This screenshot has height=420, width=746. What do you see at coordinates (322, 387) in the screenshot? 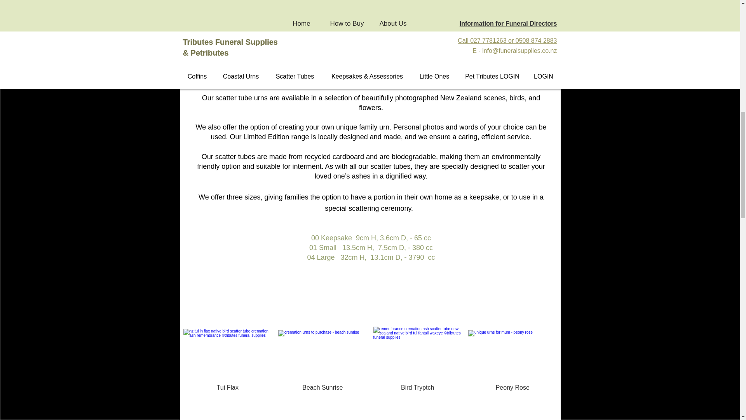
I see `Beach Sunrise` at bounding box center [322, 387].